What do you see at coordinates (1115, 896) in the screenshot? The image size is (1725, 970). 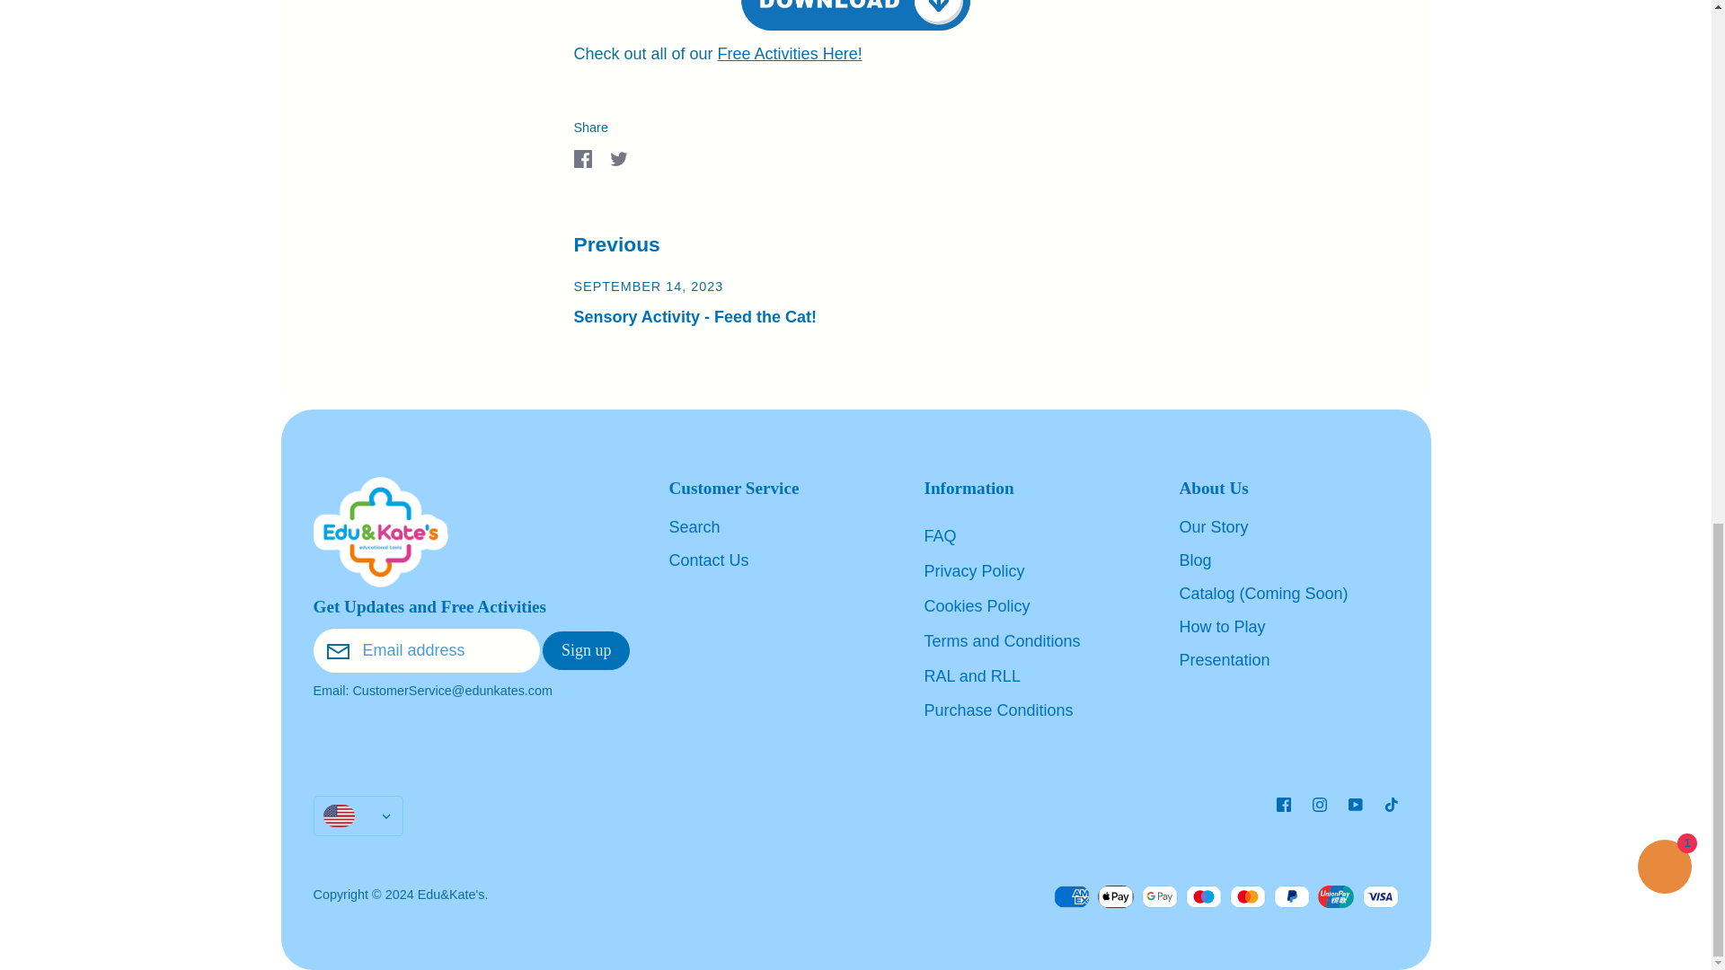 I see `Apple Pay` at bounding box center [1115, 896].